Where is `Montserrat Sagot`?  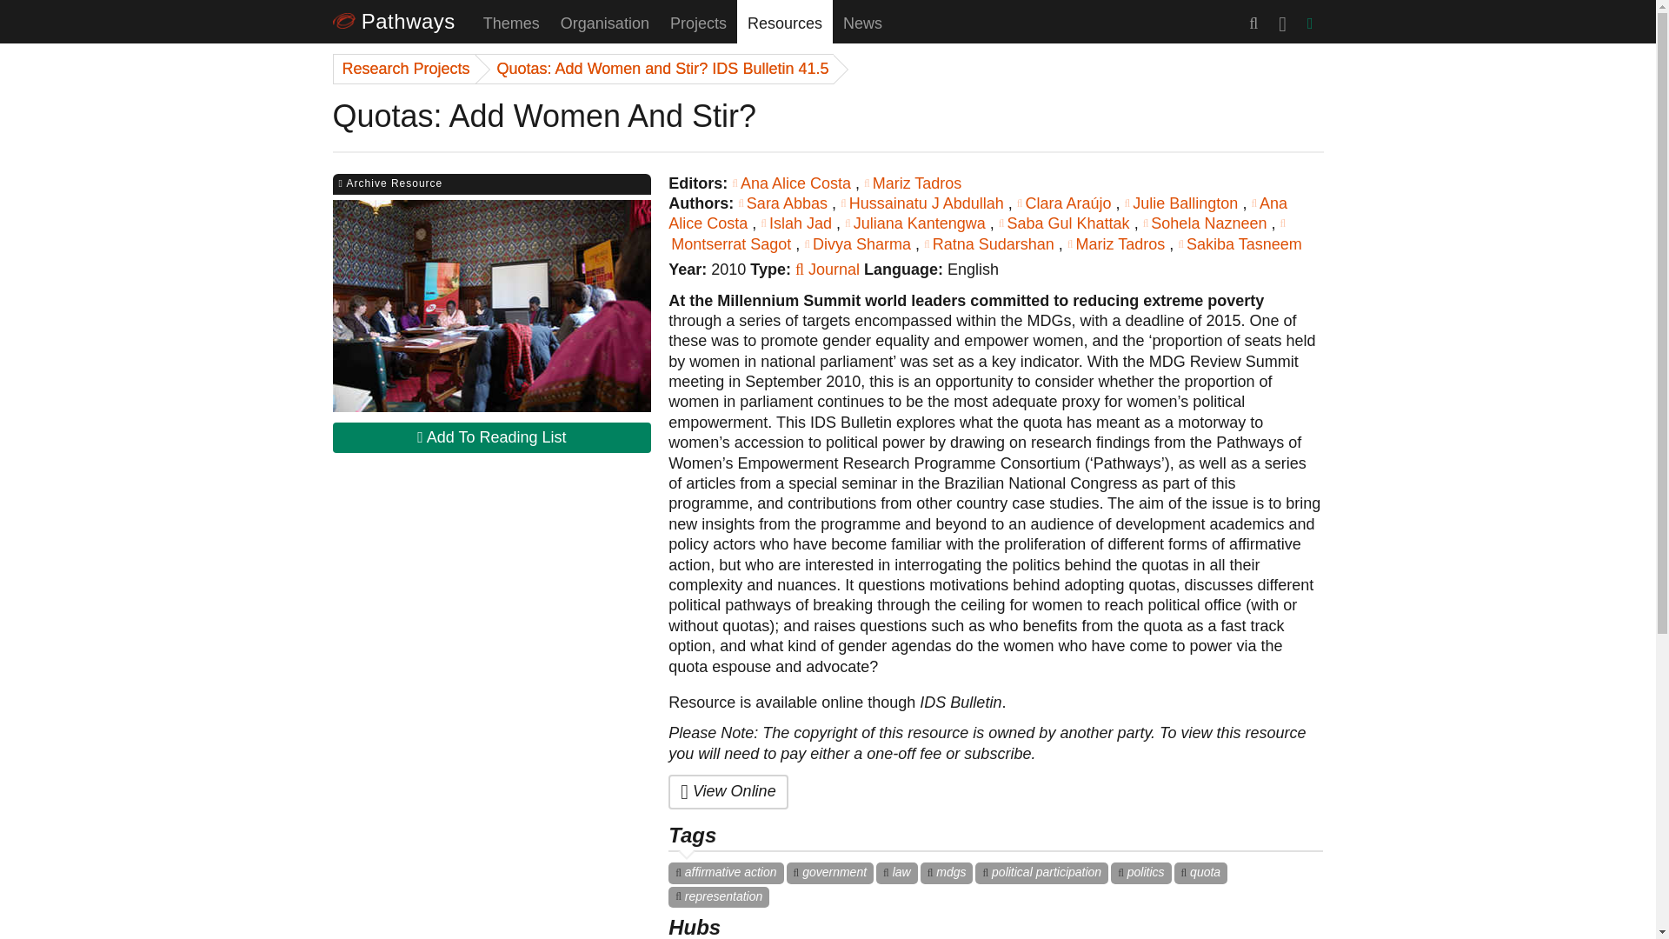 Montserrat Sagot is located at coordinates (977, 233).